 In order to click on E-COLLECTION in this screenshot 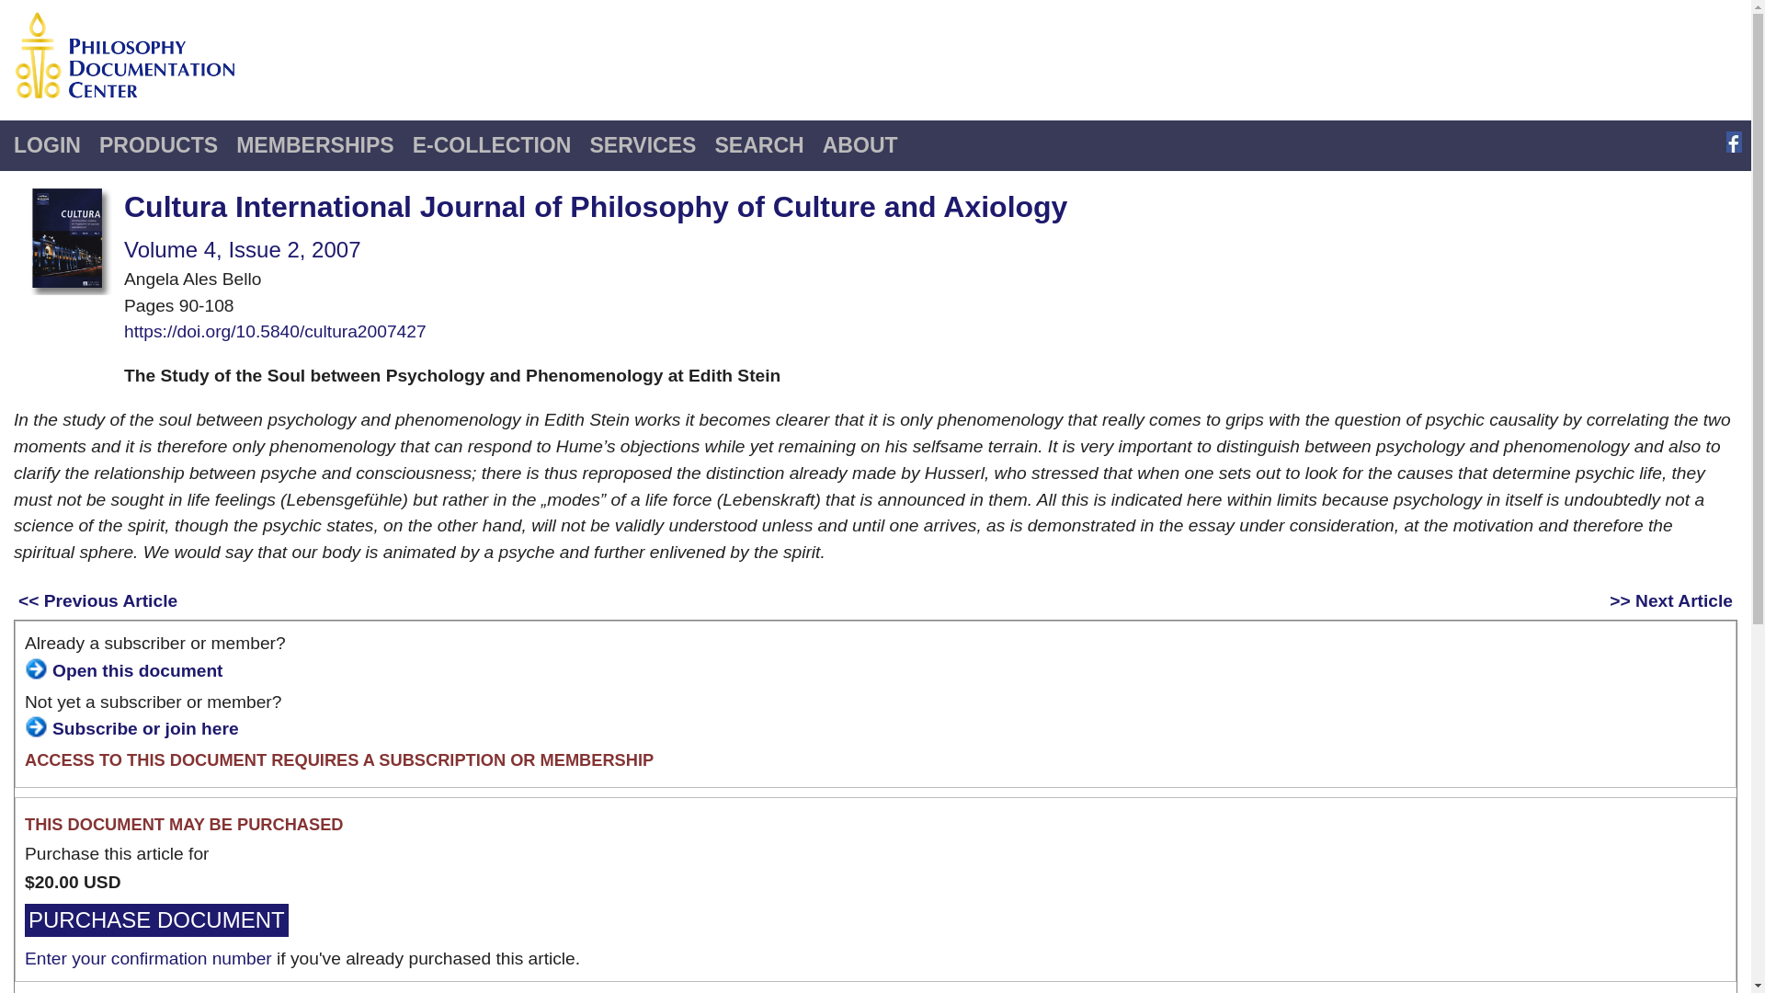, I will do `click(492, 145)`.